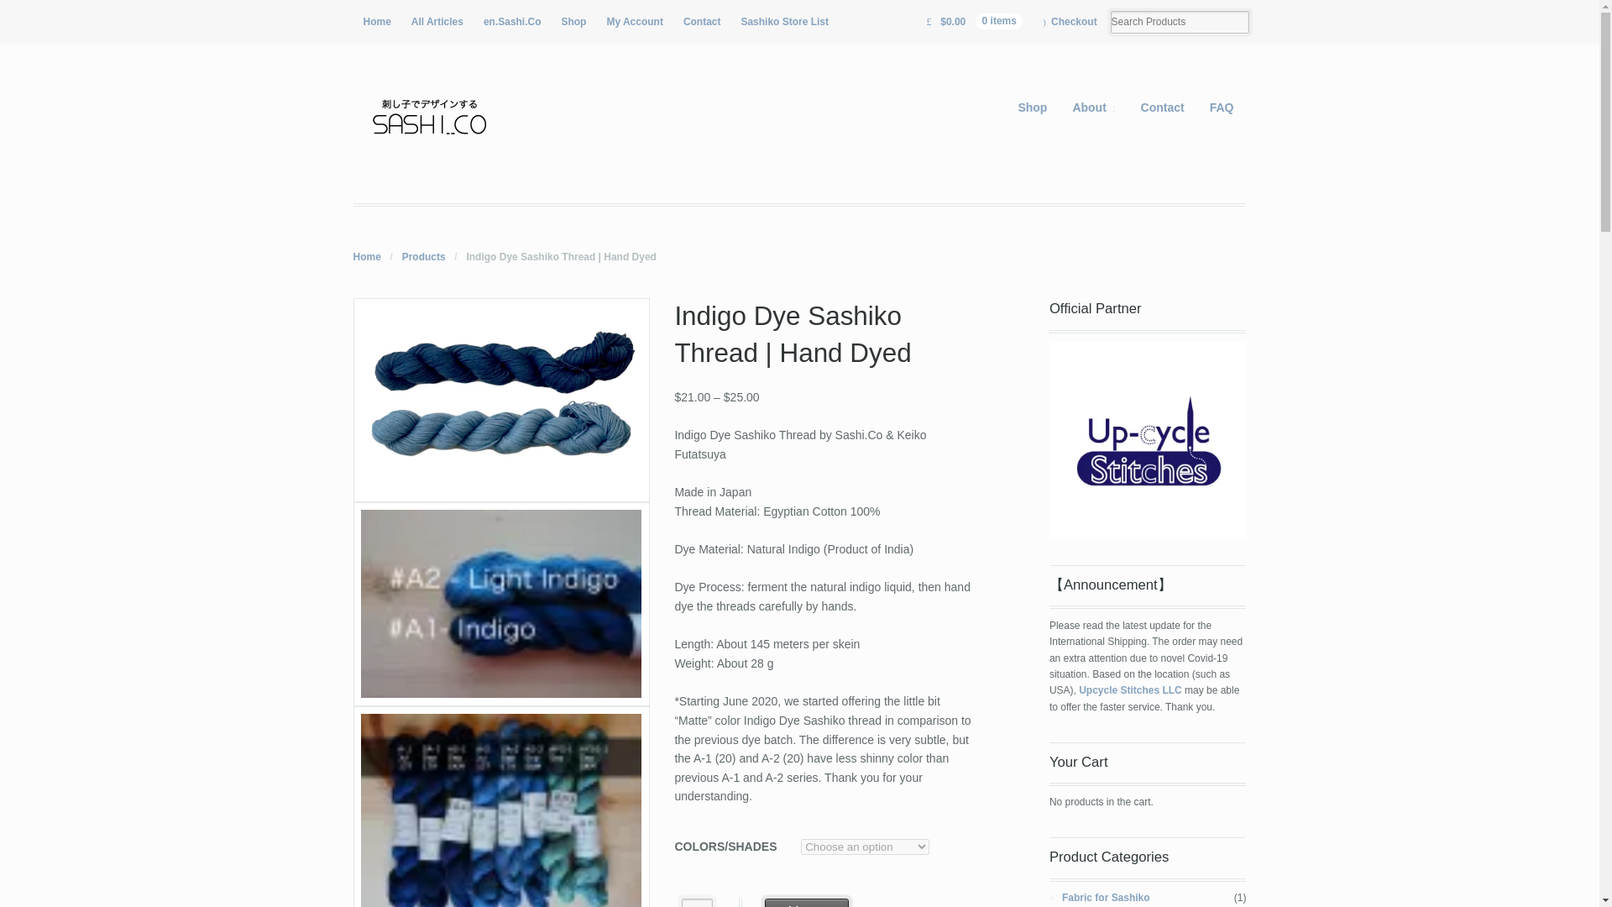  What do you see at coordinates (702, 22) in the screenshot?
I see `Contact` at bounding box center [702, 22].